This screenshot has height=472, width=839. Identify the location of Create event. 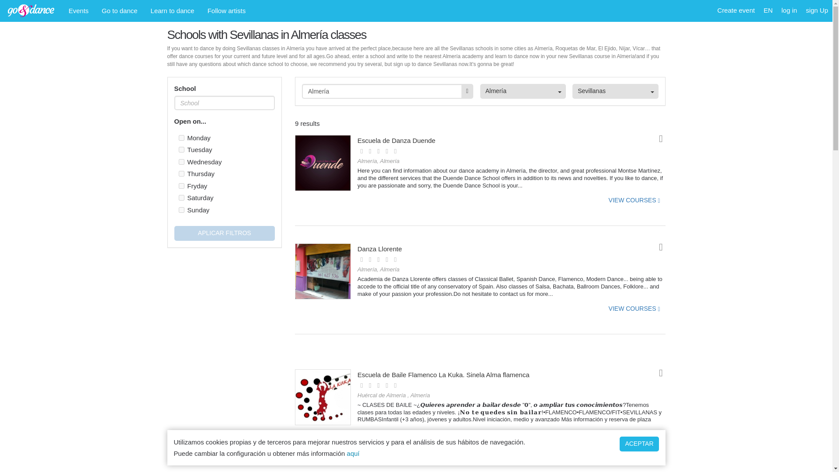
(736, 10).